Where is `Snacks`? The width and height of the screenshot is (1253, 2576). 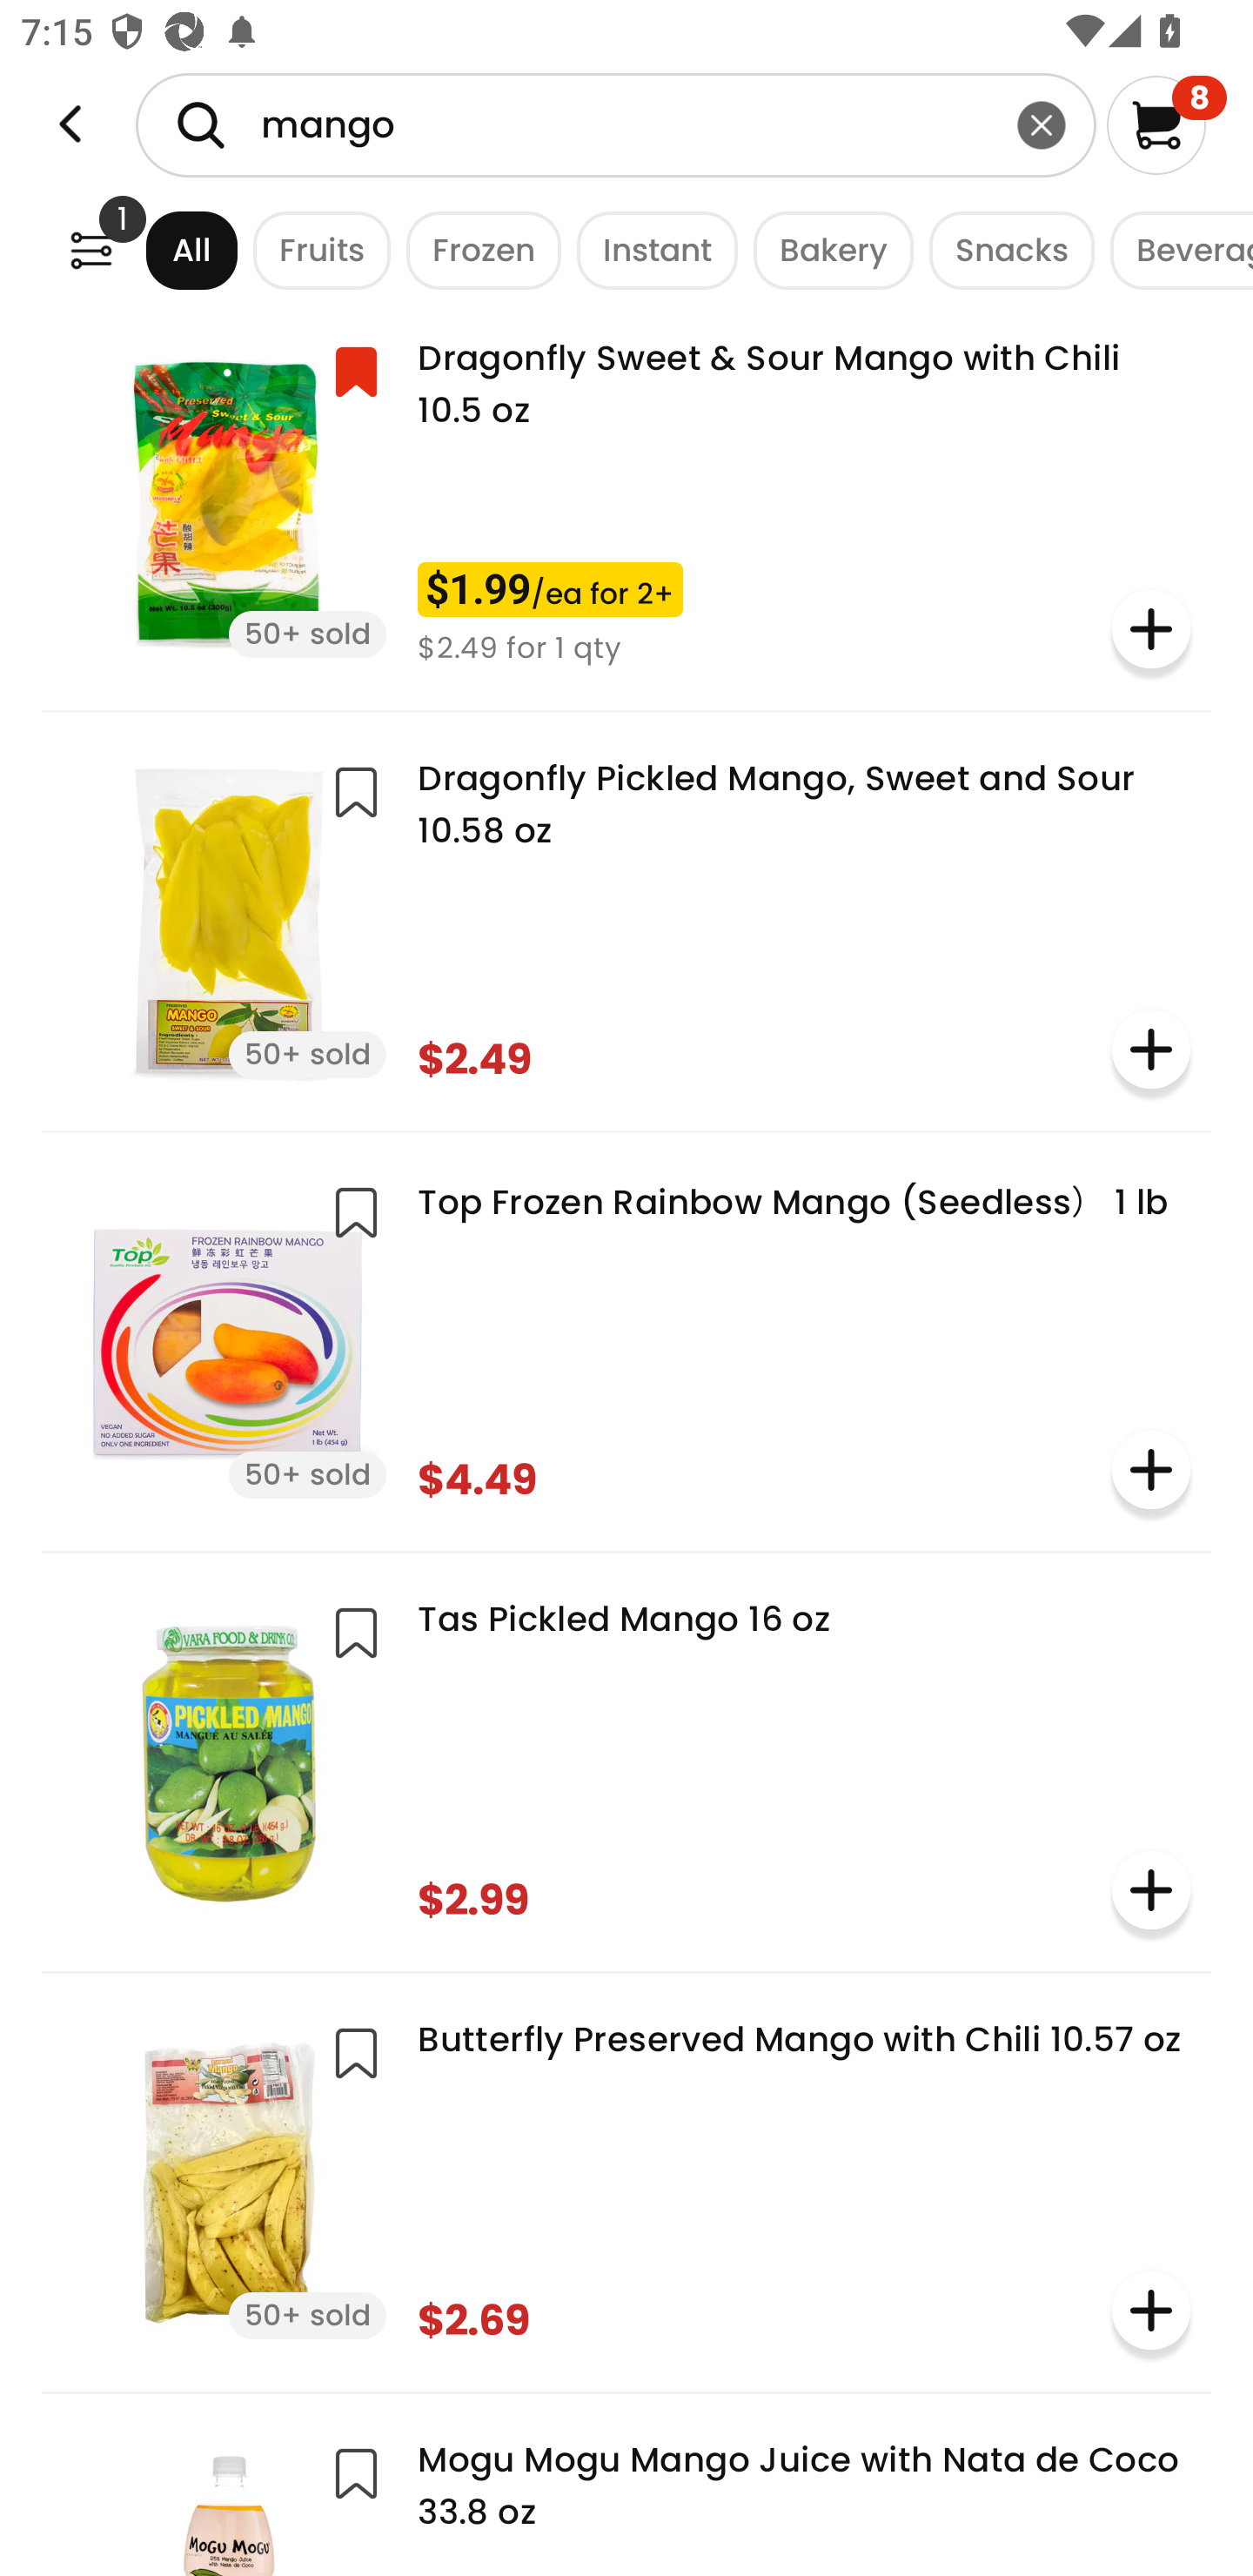 Snacks is located at coordinates (1004, 249).